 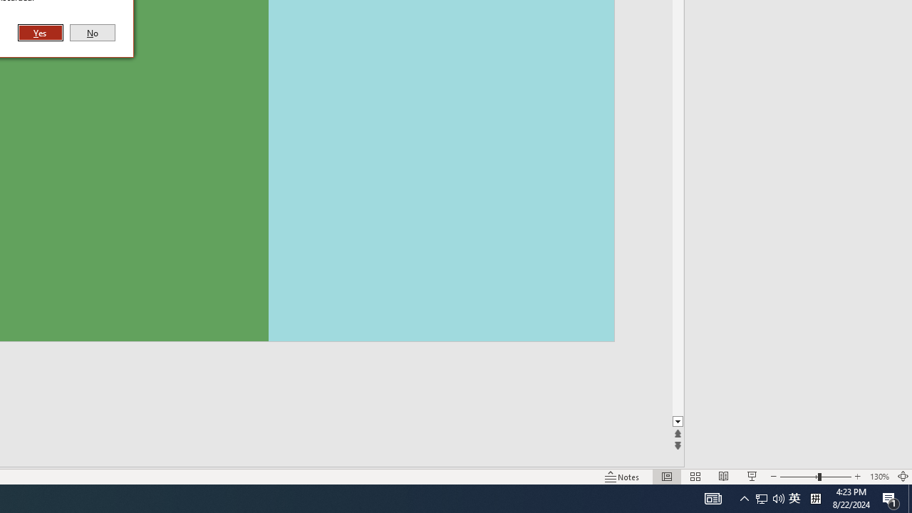 I want to click on No, so click(x=93, y=33).